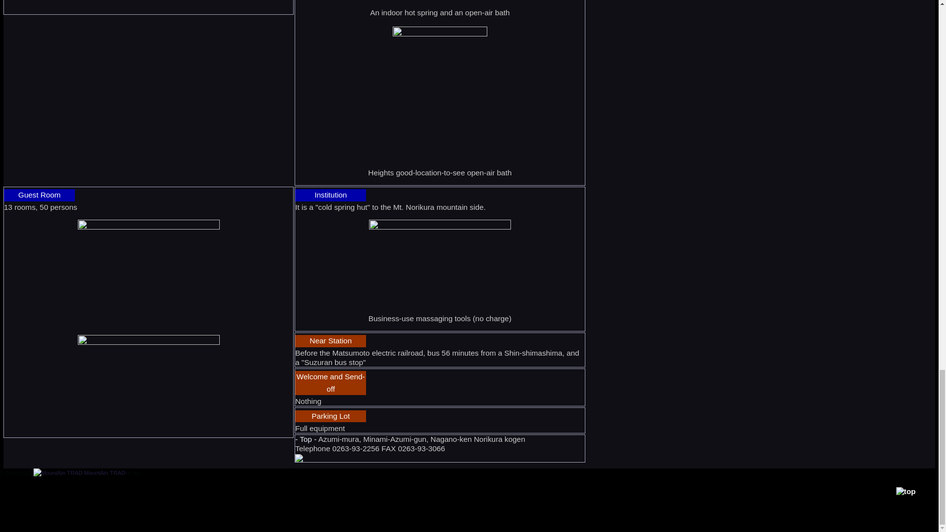  Describe the element at coordinates (306, 439) in the screenshot. I see `- Top -` at that location.